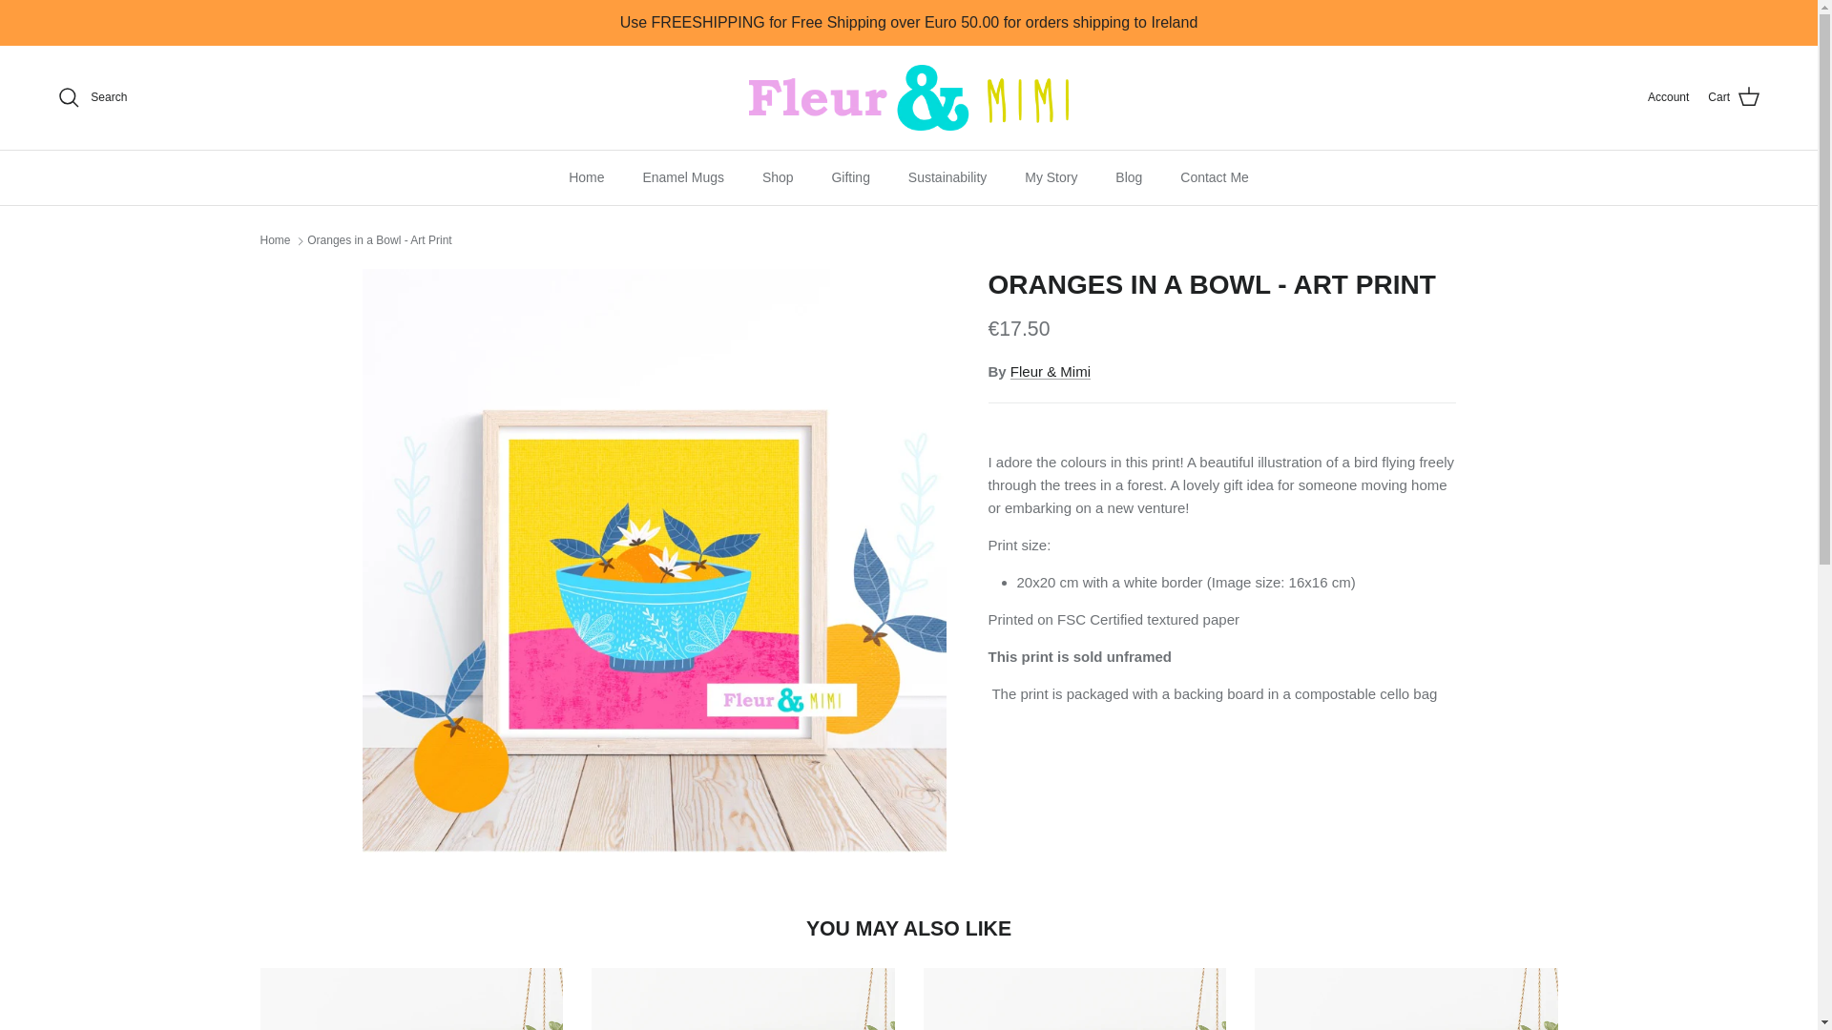 This screenshot has height=1030, width=1832. What do you see at coordinates (586, 177) in the screenshot?
I see `Home` at bounding box center [586, 177].